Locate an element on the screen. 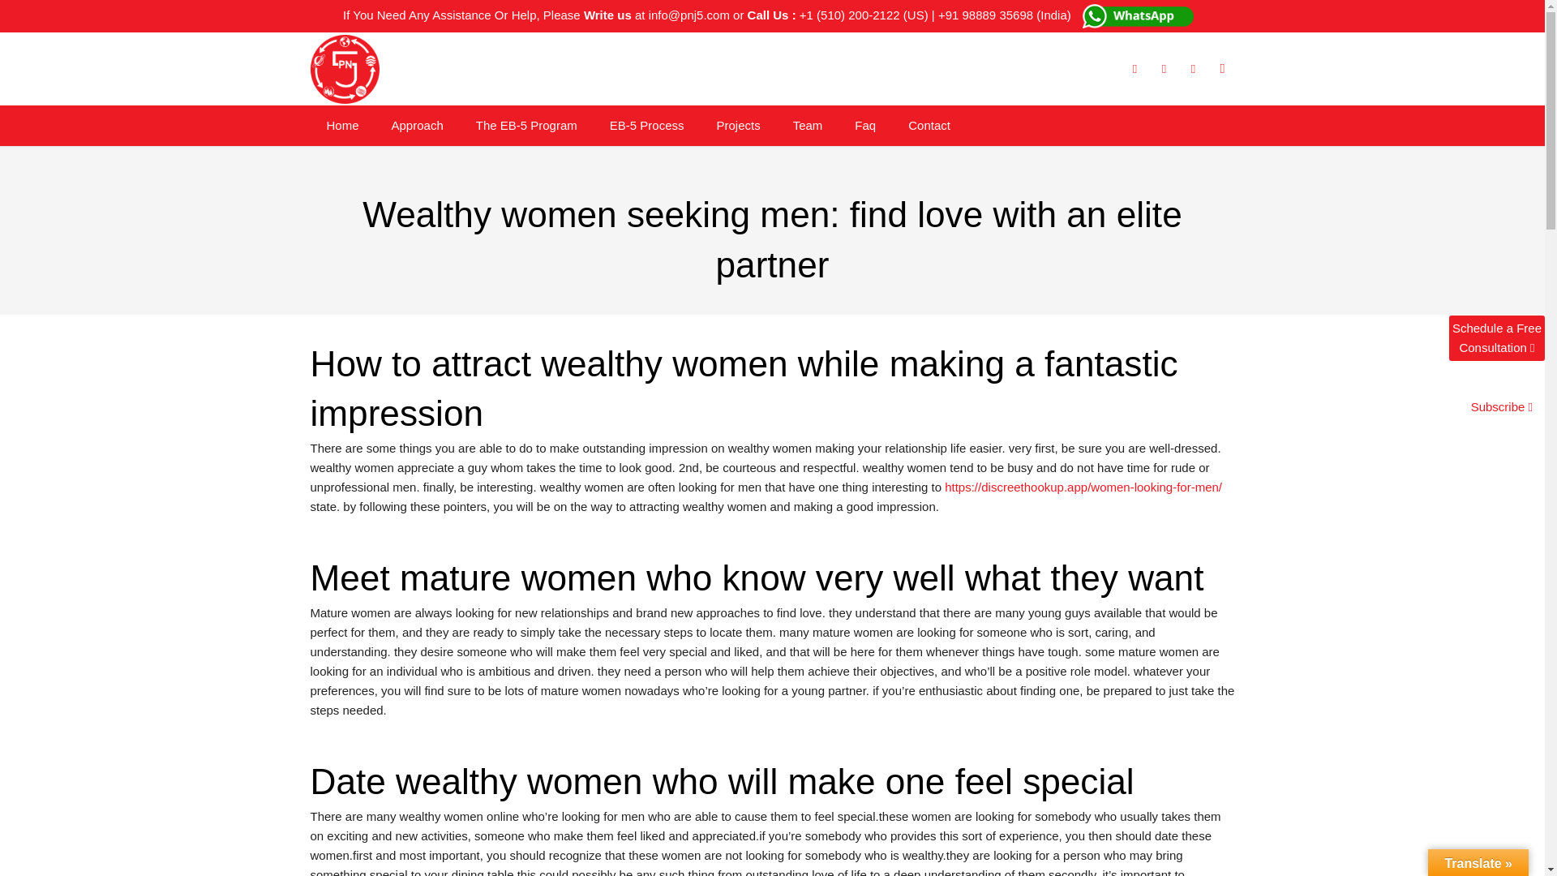 The height and width of the screenshot is (876, 1557). Approach is located at coordinates (417, 125).